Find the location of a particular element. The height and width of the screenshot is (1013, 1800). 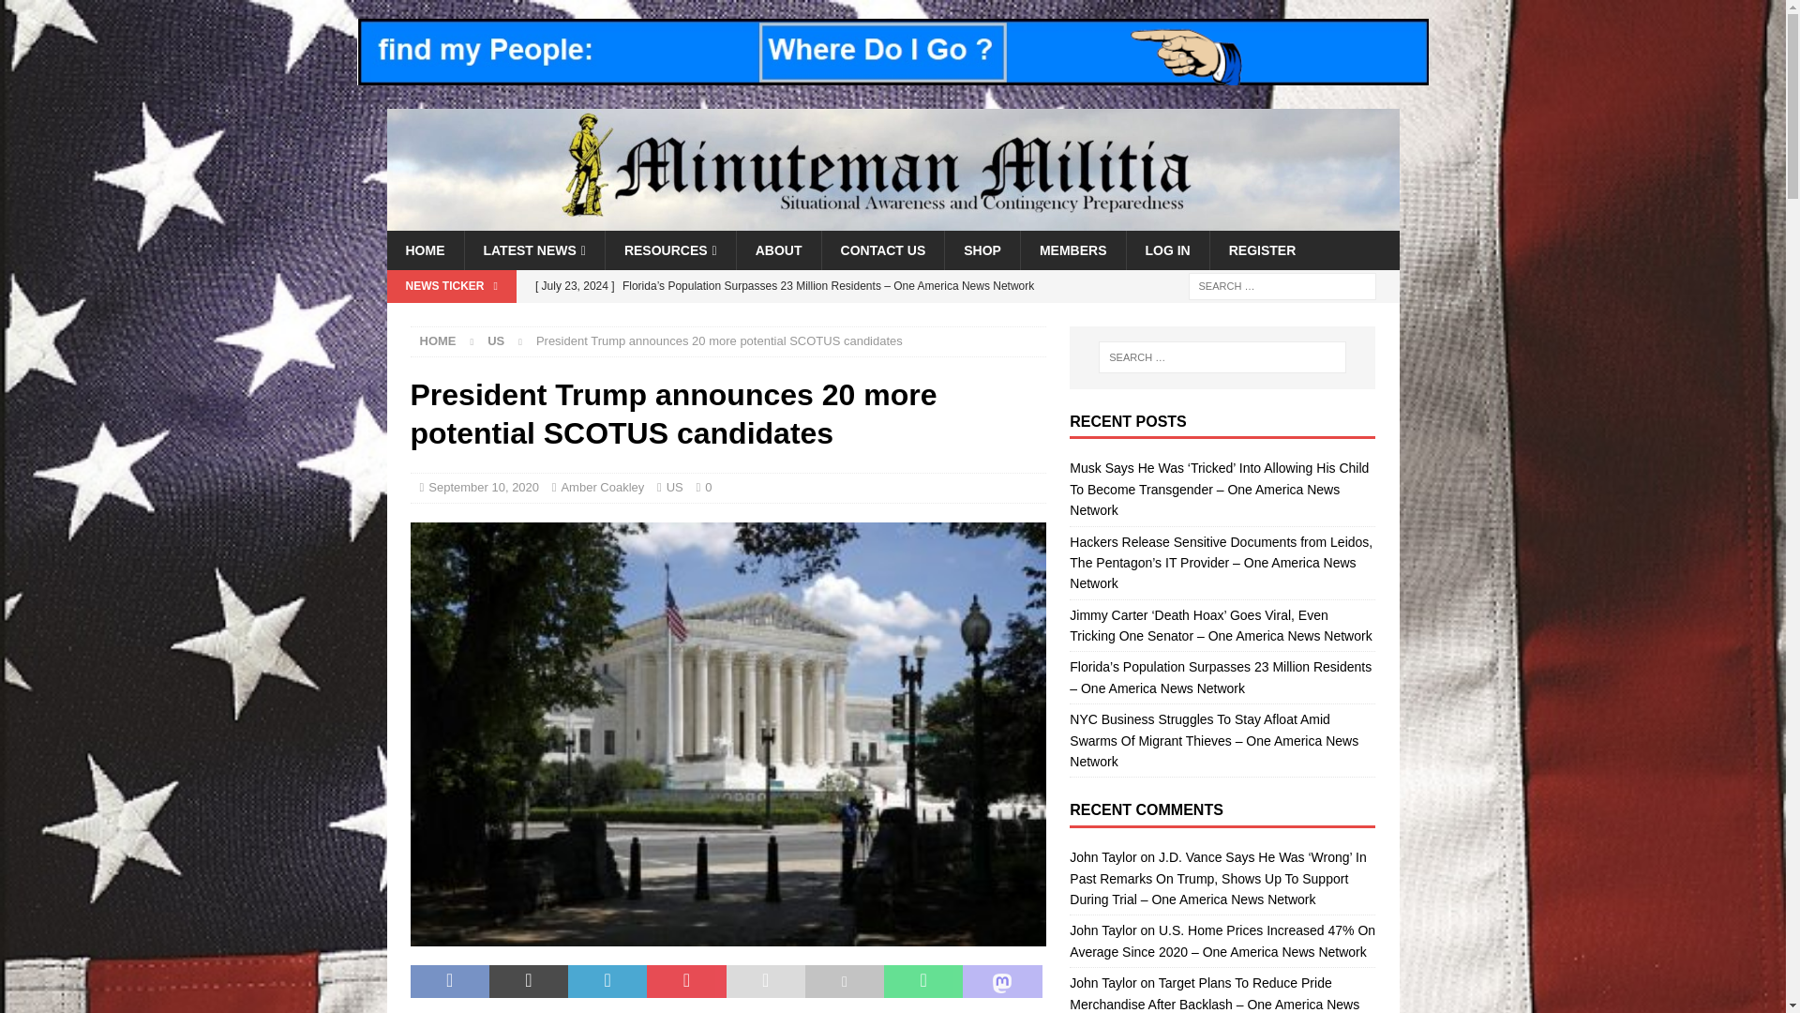

Pin This Post is located at coordinates (685, 981).